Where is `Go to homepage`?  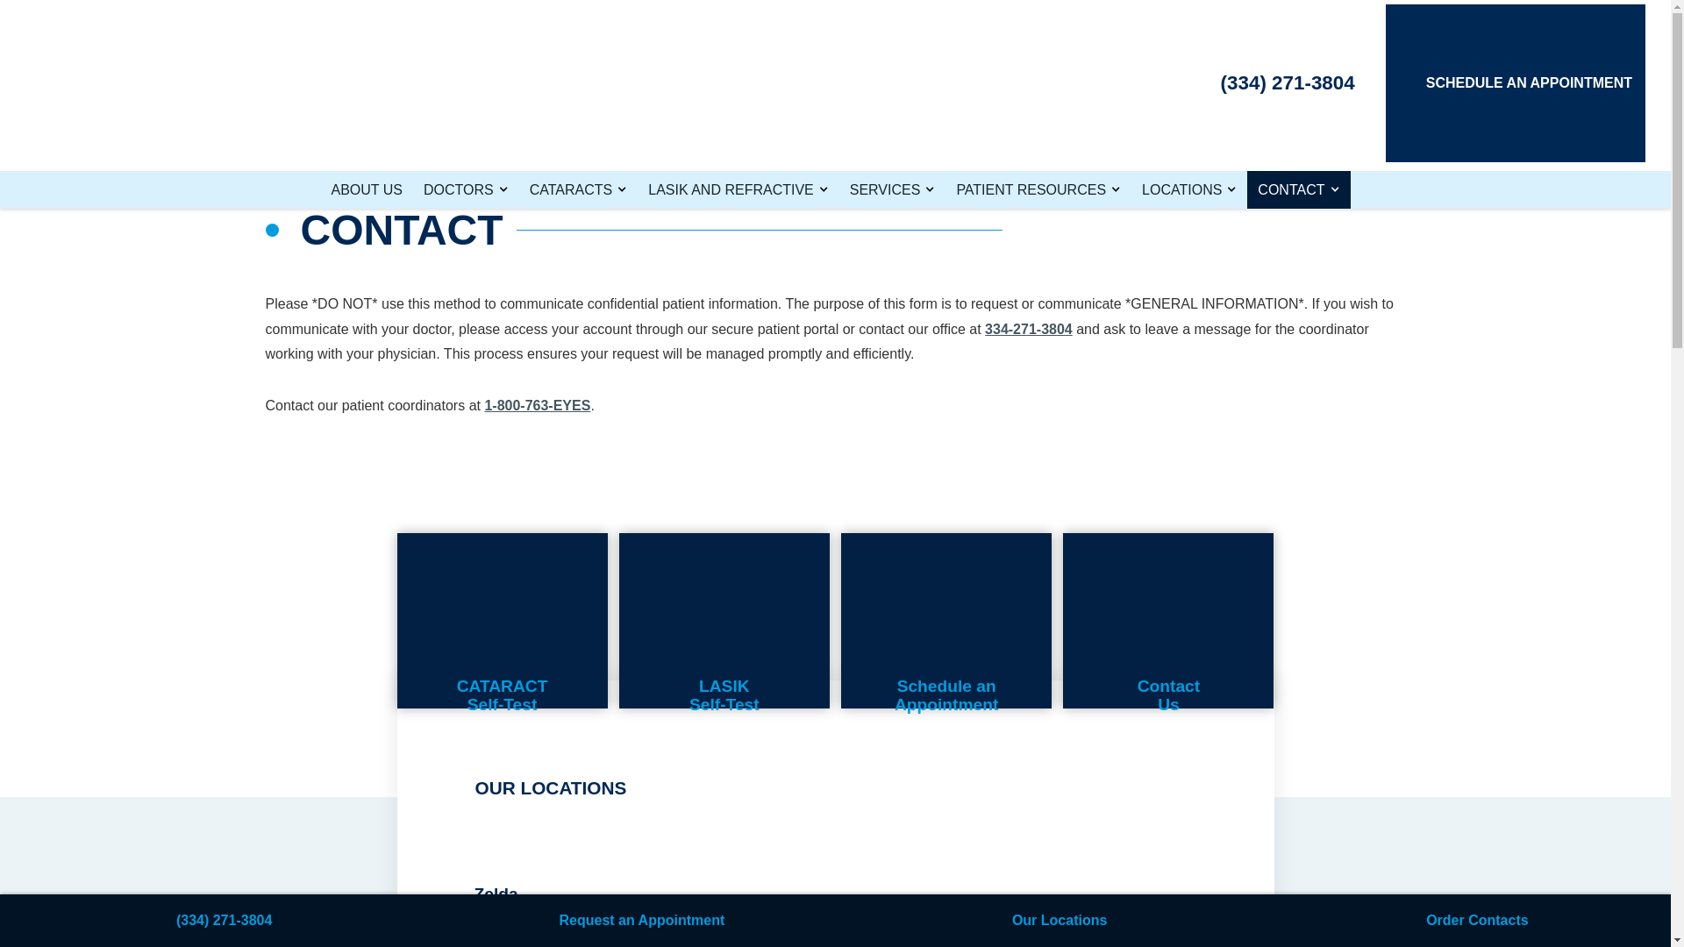 Go to homepage is located at coordinates (140, 82).